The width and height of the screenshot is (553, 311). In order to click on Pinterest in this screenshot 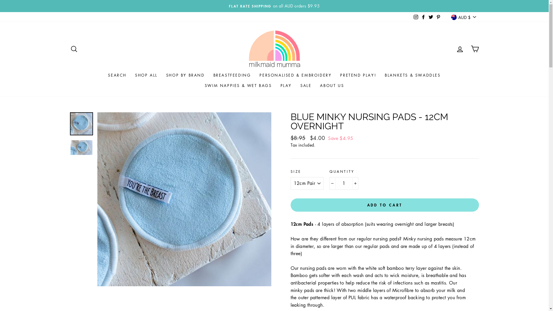, I will do `click(438, 17)`.